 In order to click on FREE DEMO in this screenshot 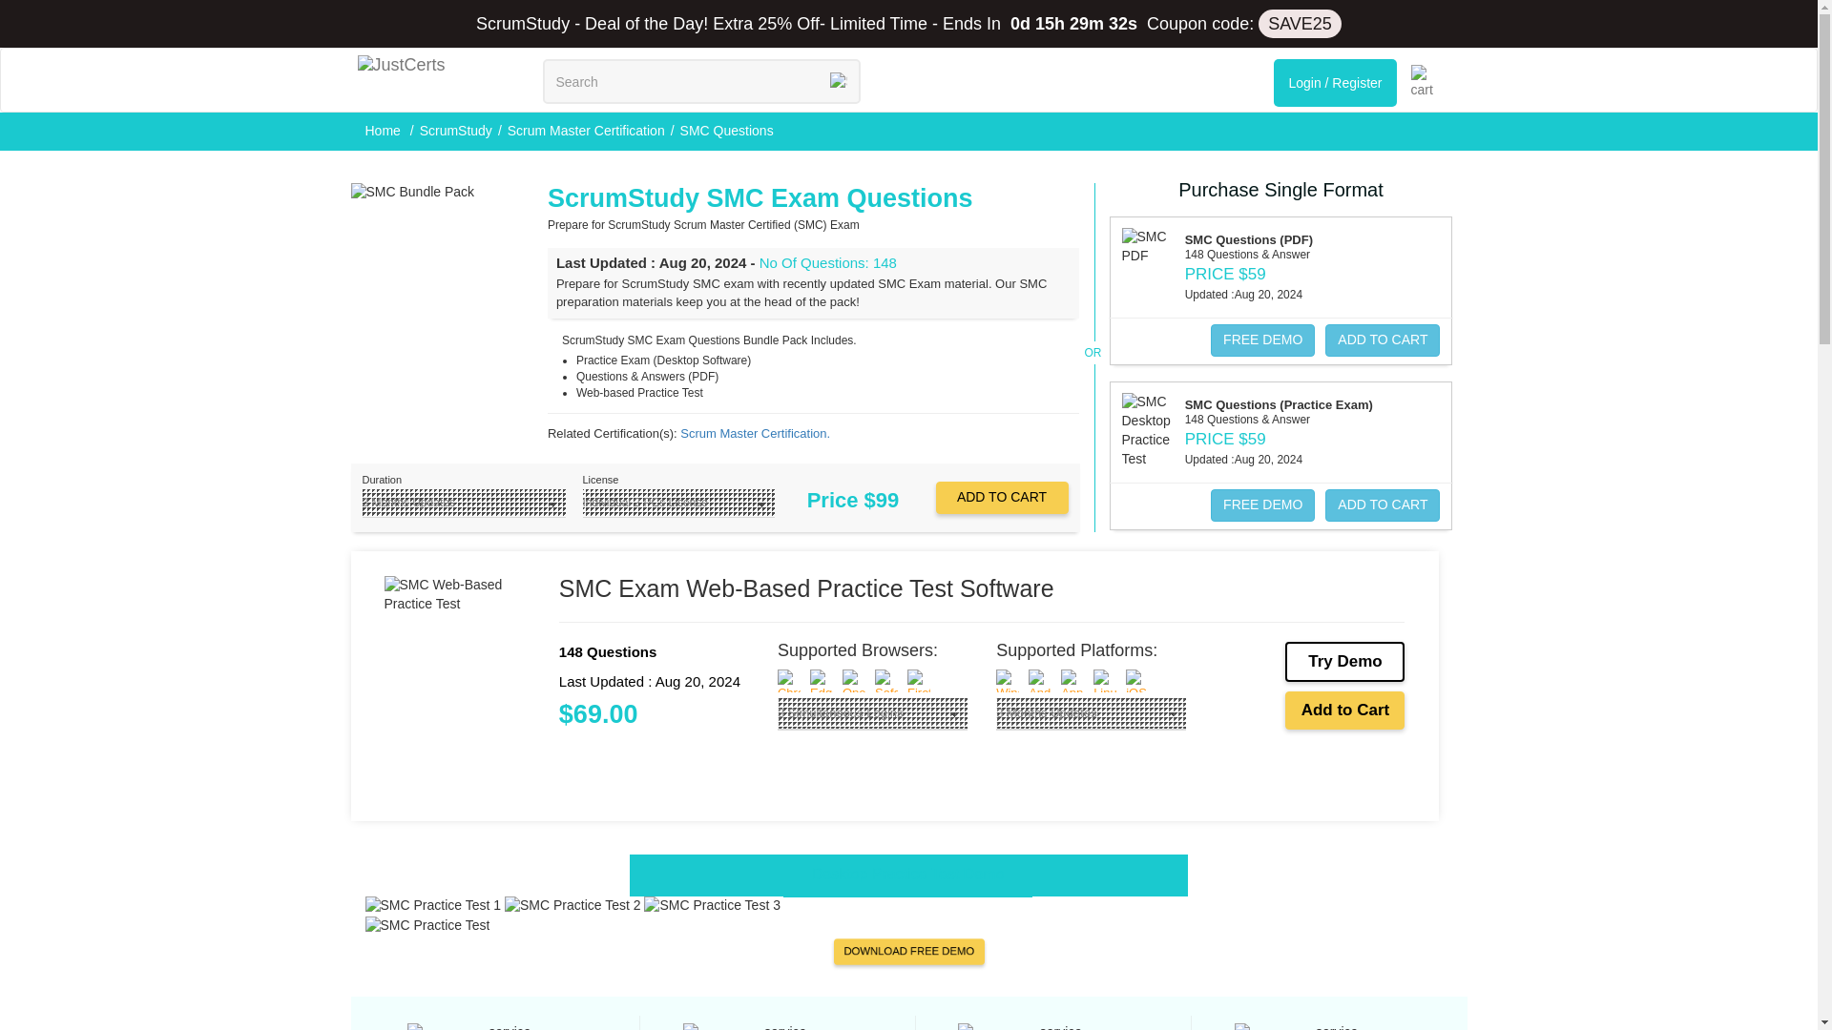, I will do `click(1263, 505)`.